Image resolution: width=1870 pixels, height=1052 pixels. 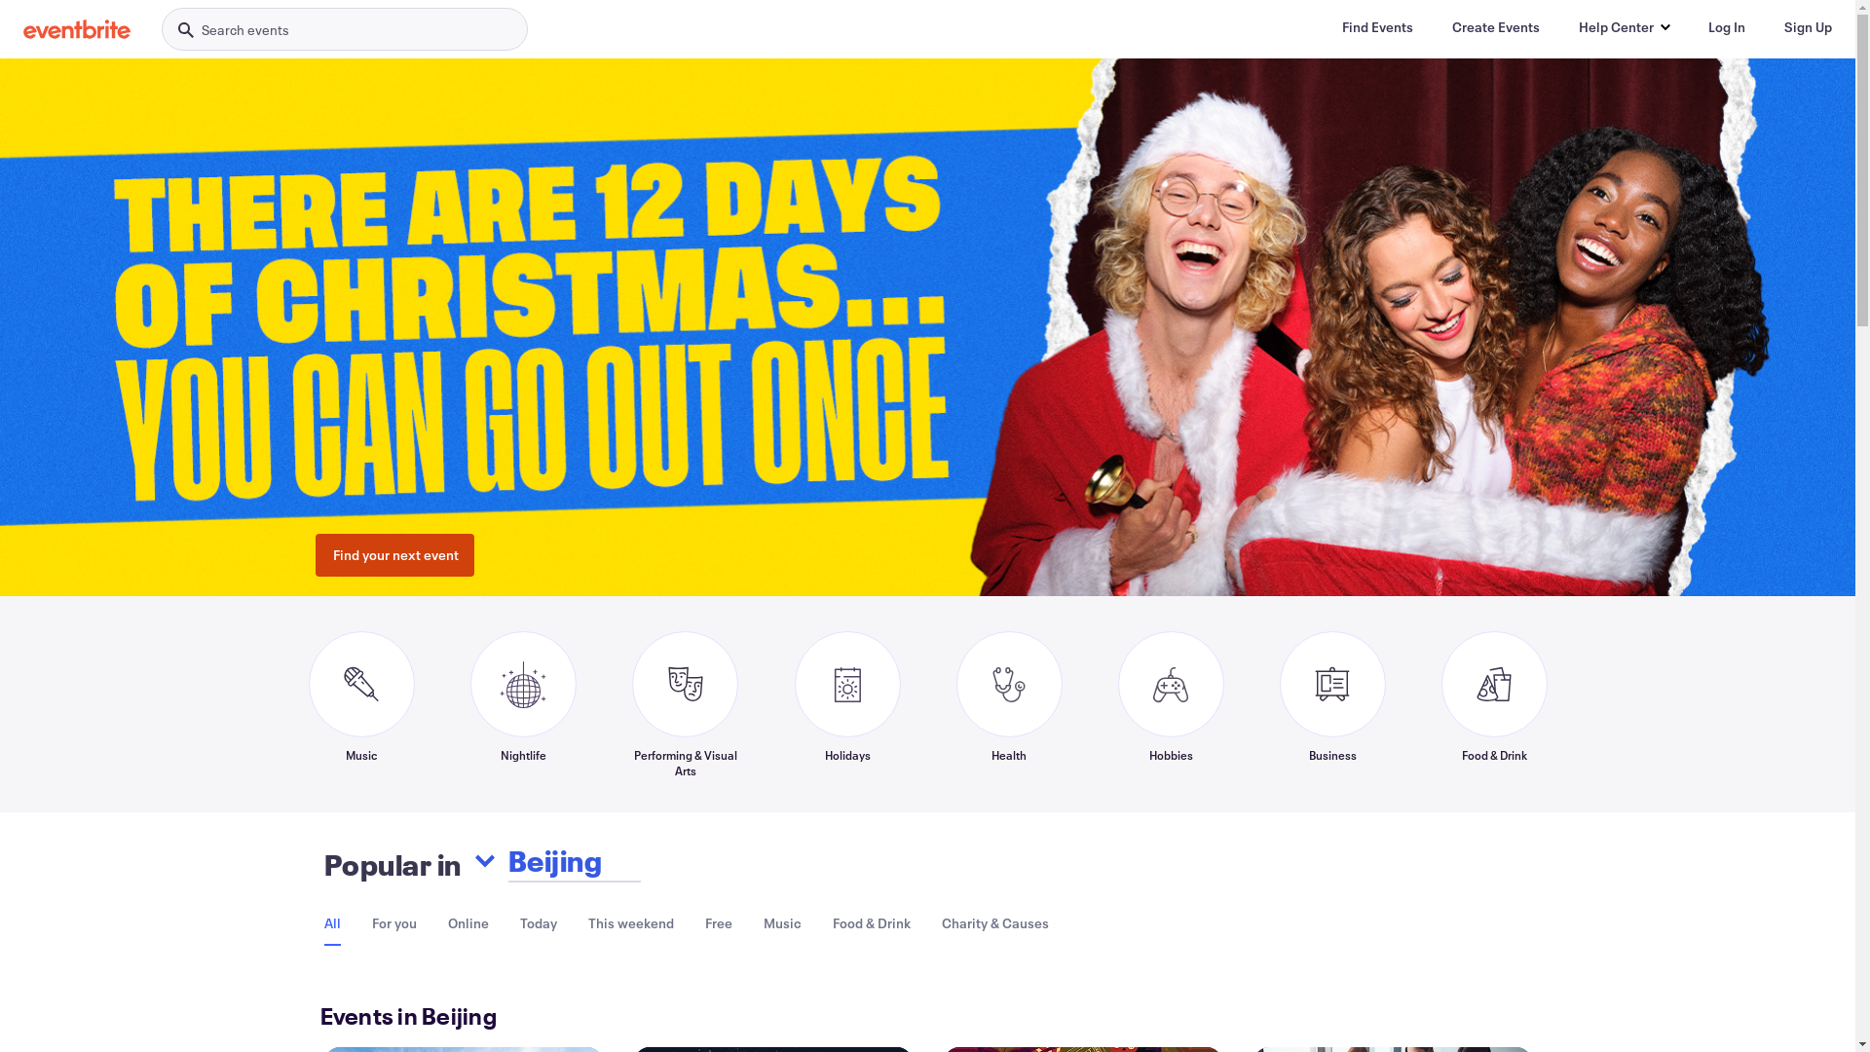 I want to click on Free, so click(x=719, y=923).